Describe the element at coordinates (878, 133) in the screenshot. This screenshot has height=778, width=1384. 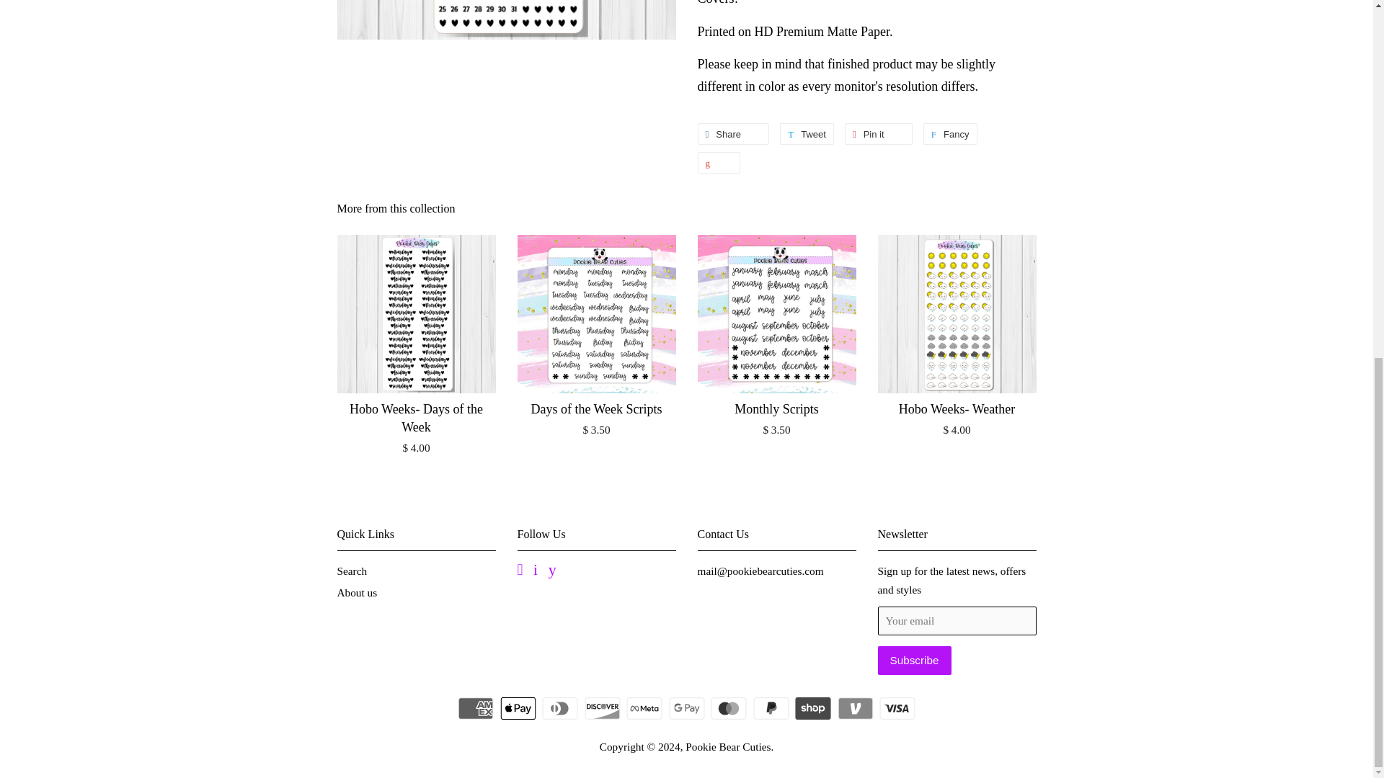
I see `Pin it` at that location.